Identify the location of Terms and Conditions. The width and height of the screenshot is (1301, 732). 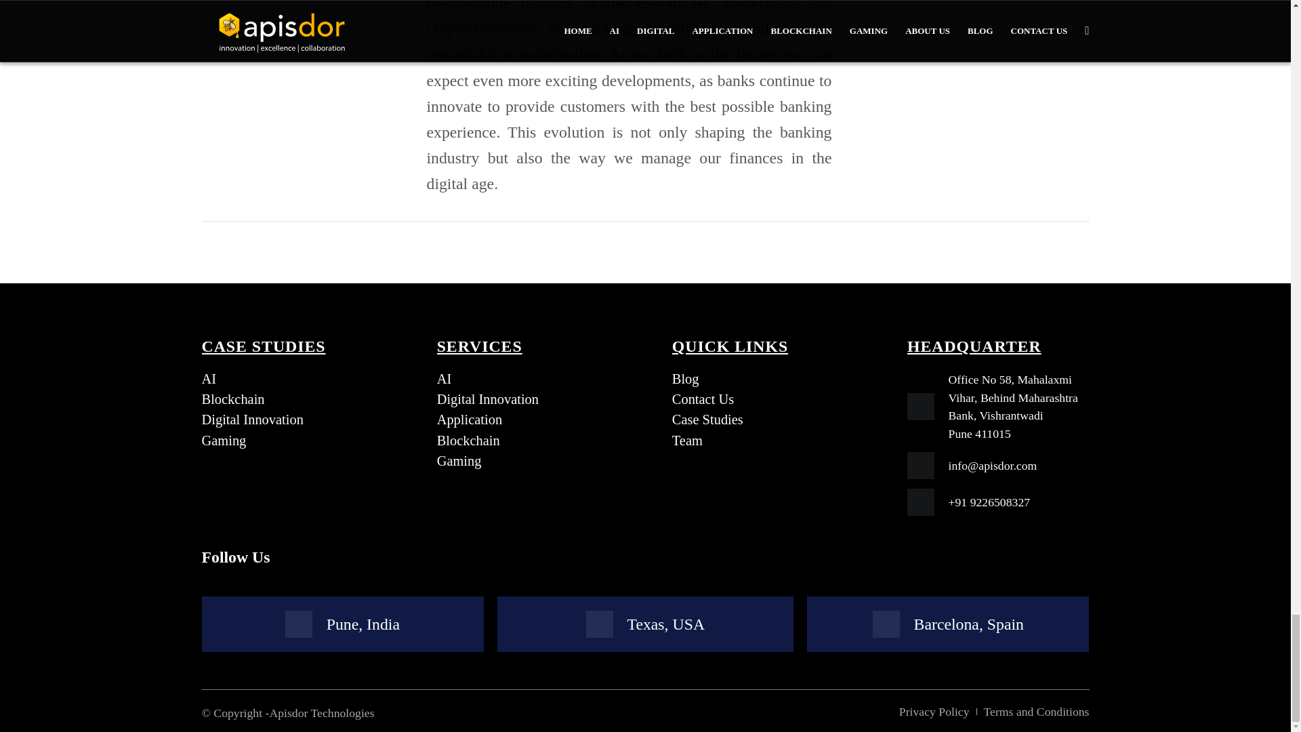
(1037, 712).